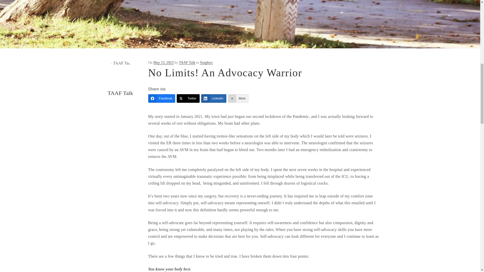 The width and height of the screenshot is (484, 272). What do you see at coordinates (162, 98) in the screenshot?
I see `Facebook` at bounding box center [162, 98].